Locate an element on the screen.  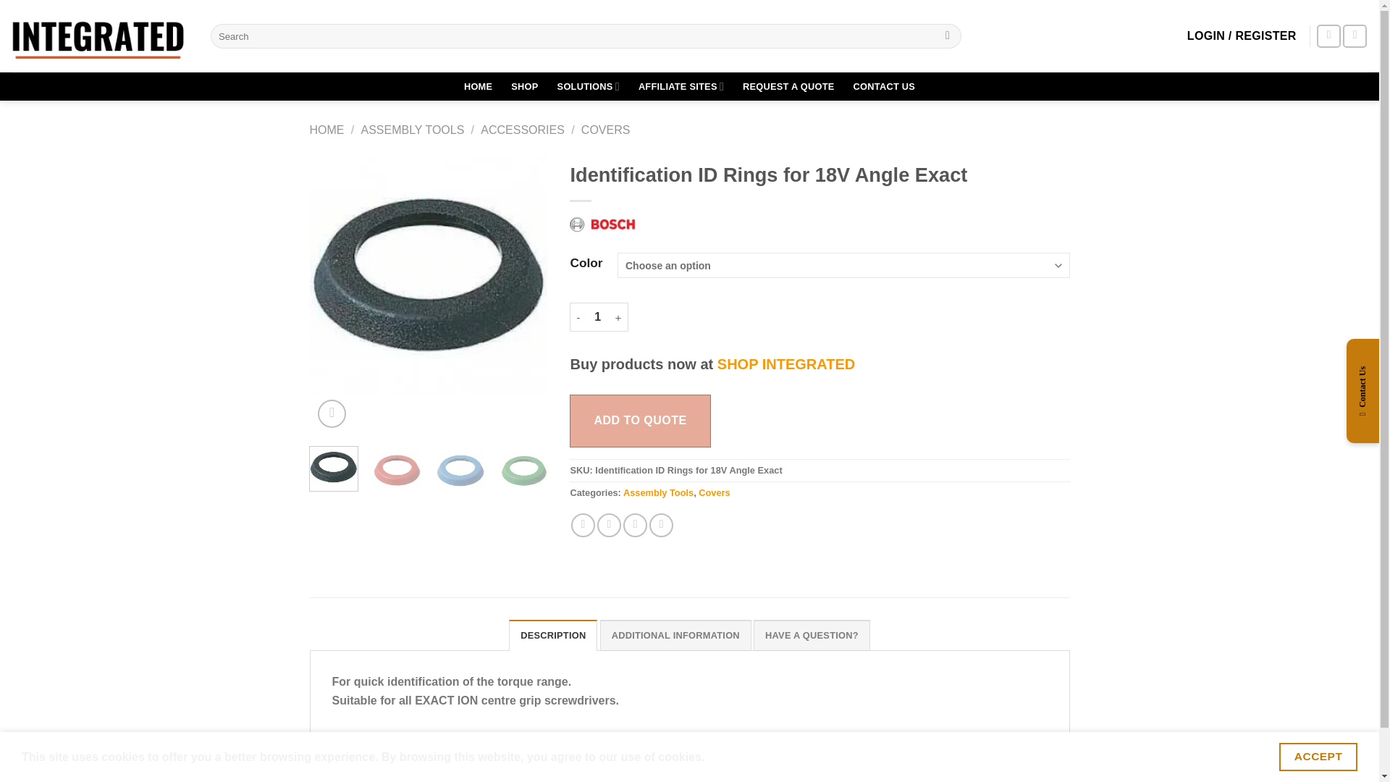
- is located at coordinates (578, 316).